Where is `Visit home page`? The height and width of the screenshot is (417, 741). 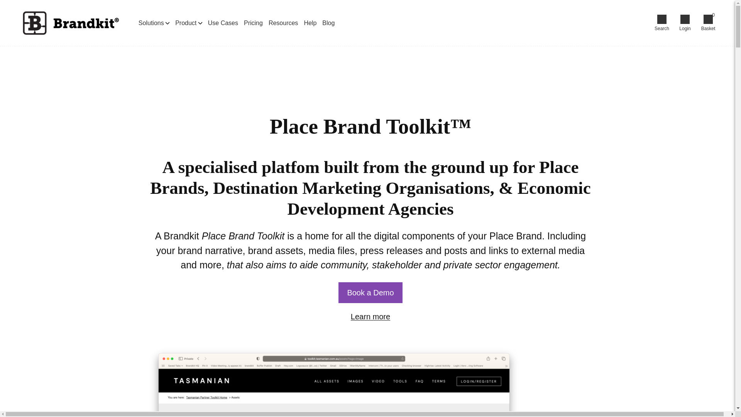
Visit home page is located at coordinates (69, 23).